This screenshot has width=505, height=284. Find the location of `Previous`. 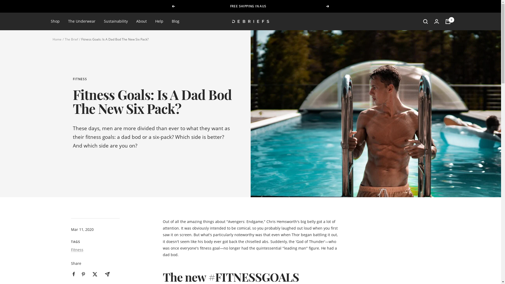

Previous is located at coordinates (173, 6).